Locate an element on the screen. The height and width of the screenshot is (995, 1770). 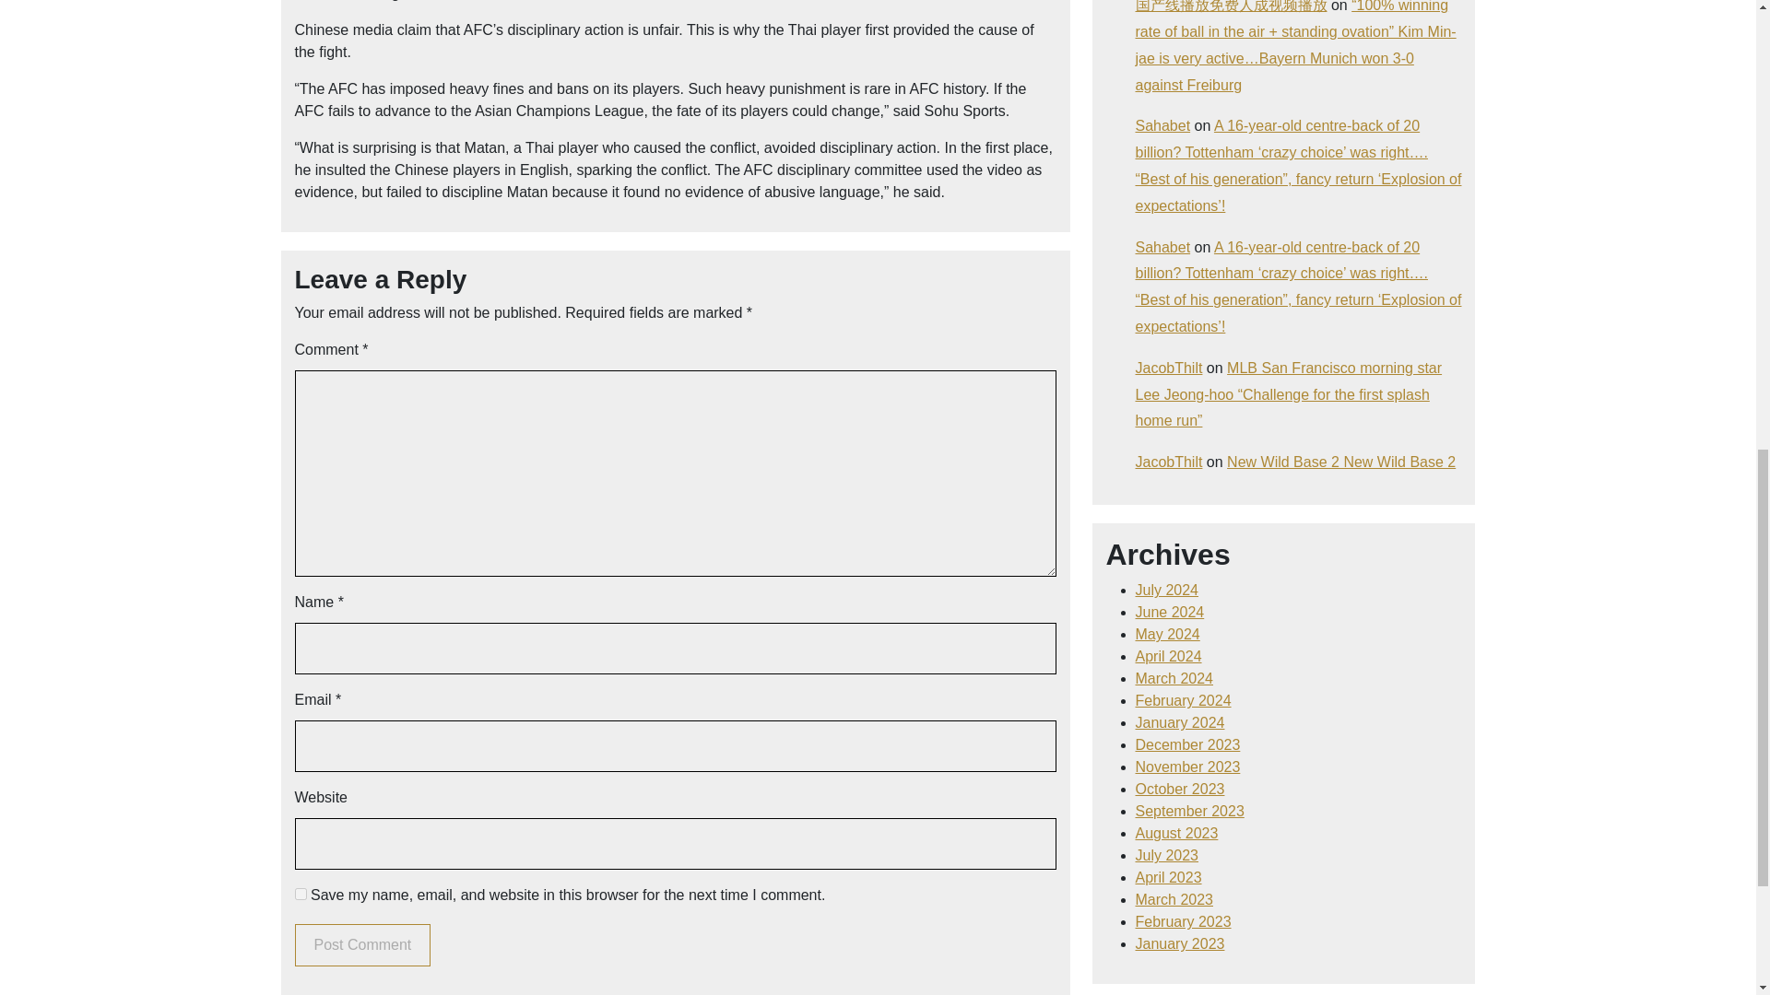
December 2023 is located at coordinates (1187, 744).